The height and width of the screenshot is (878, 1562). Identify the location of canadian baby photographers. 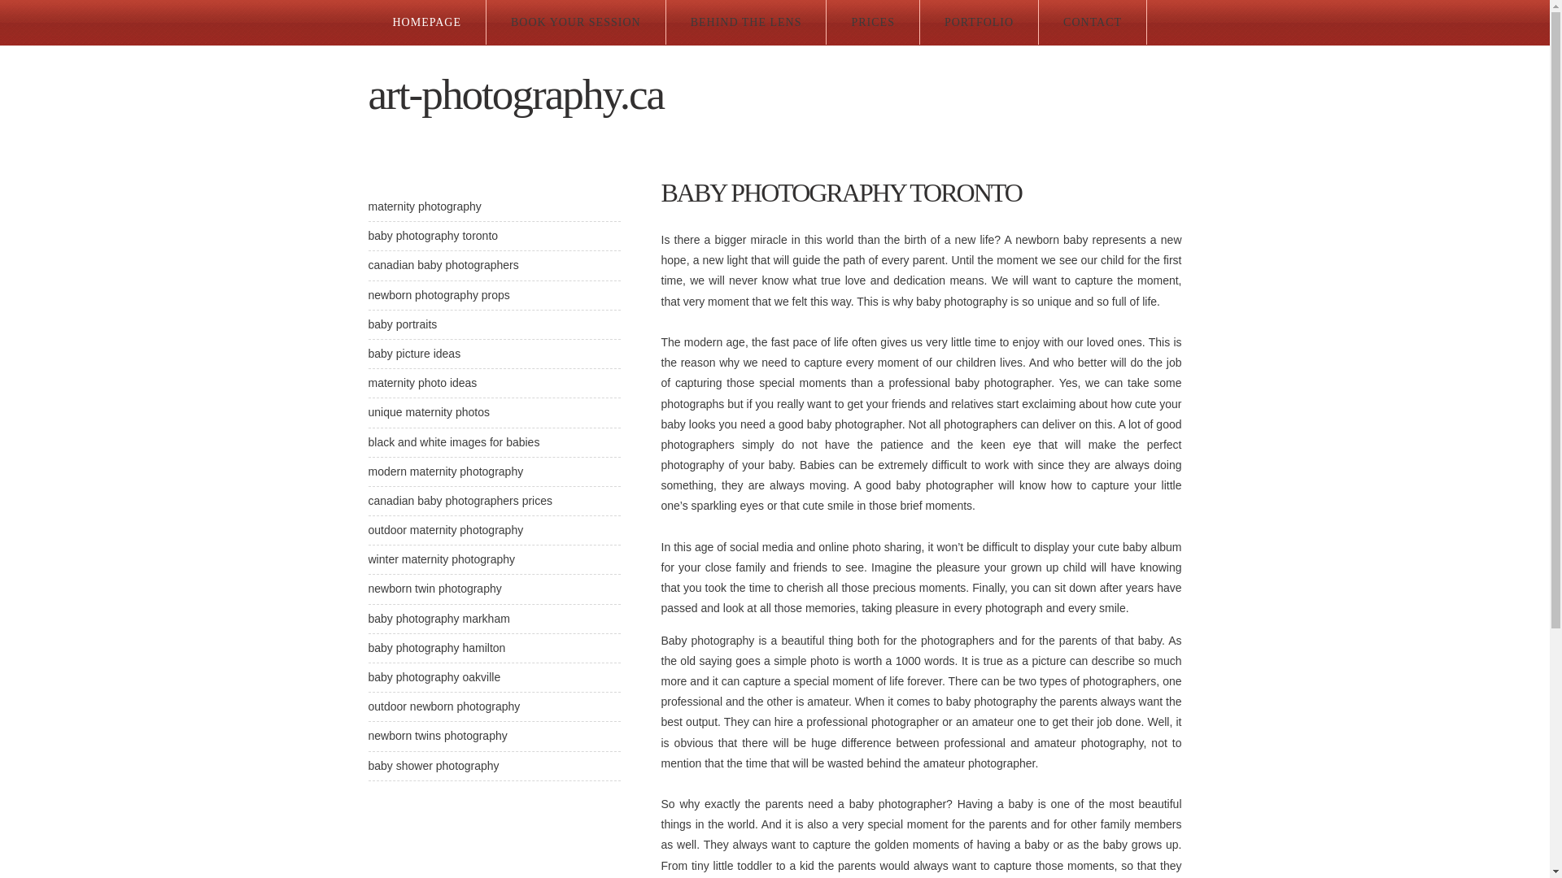
(443, 265).